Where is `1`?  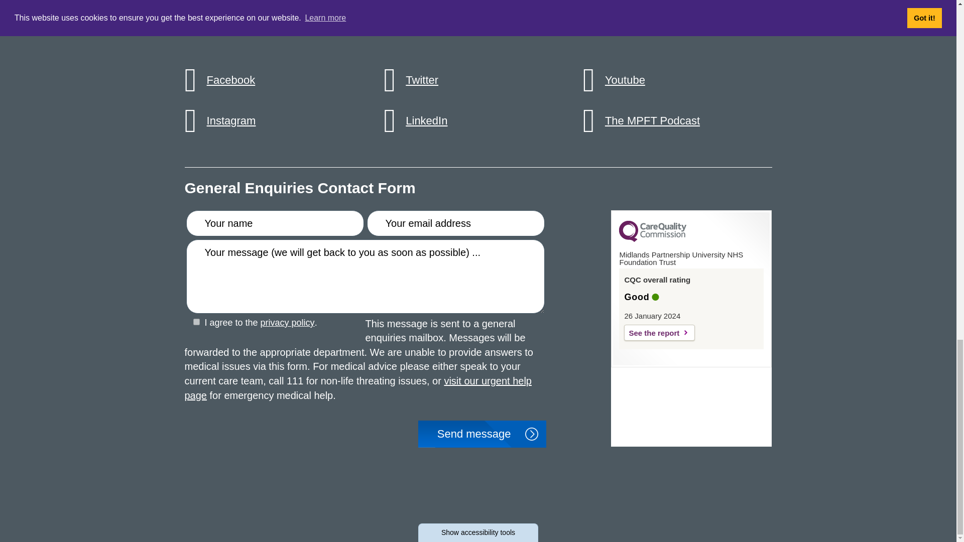
1 is located at coordinates (196, 322).